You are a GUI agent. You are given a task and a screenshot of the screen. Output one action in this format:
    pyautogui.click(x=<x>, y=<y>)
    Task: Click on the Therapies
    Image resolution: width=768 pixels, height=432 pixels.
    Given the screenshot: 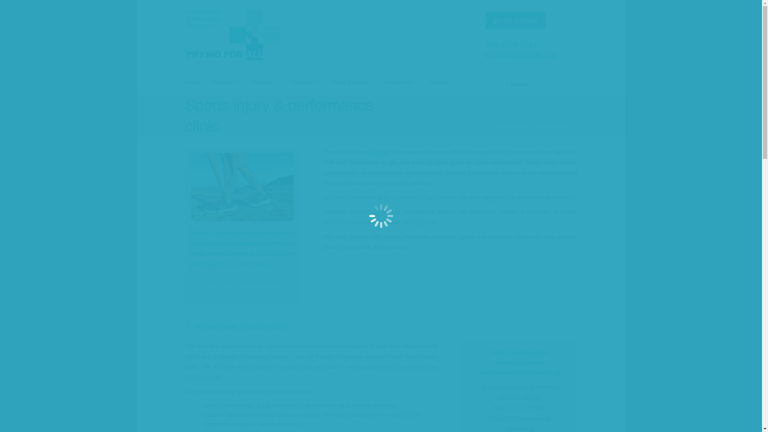 What is the action you would take?
    pyautogui.click(x=311, y=83)
    